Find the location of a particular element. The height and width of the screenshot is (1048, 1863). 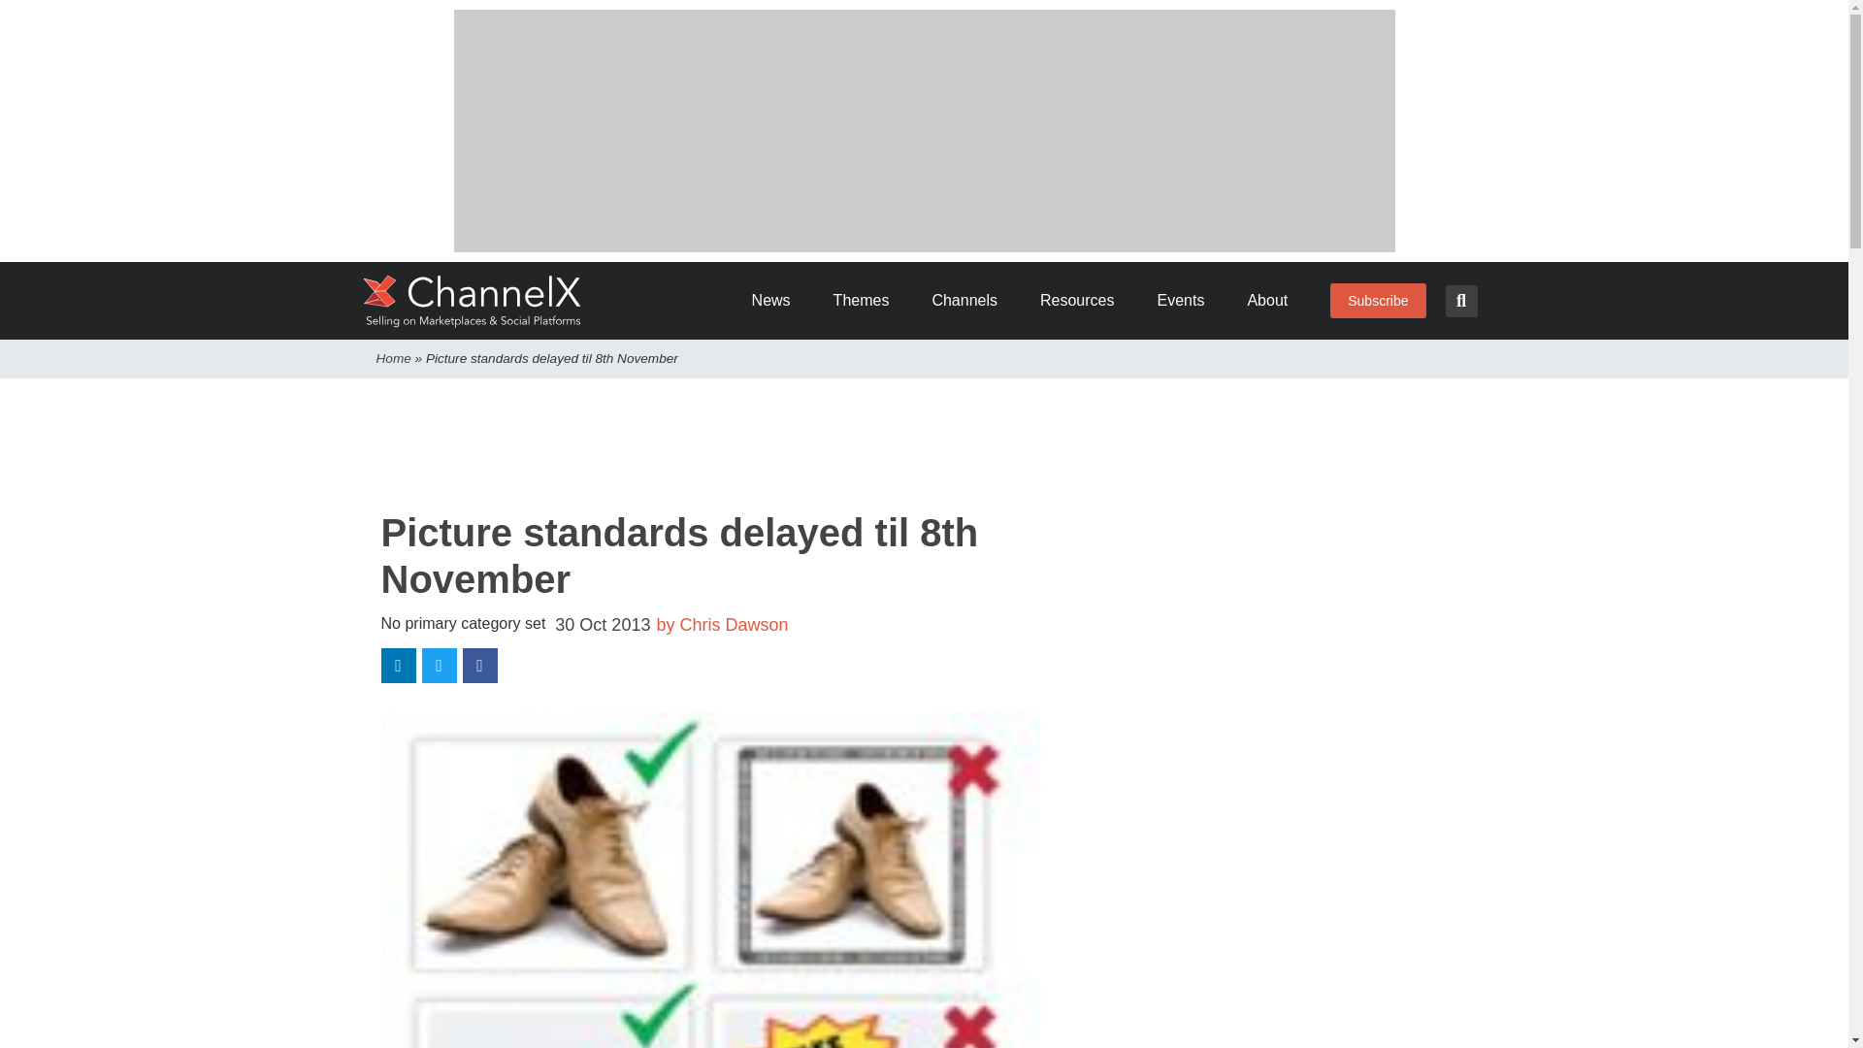

Channels is located at coordinates (971, 301).